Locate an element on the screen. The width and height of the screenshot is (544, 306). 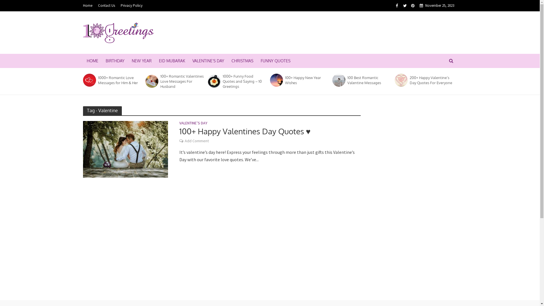
BIRTHDAY is located at coordinates (115, 61).